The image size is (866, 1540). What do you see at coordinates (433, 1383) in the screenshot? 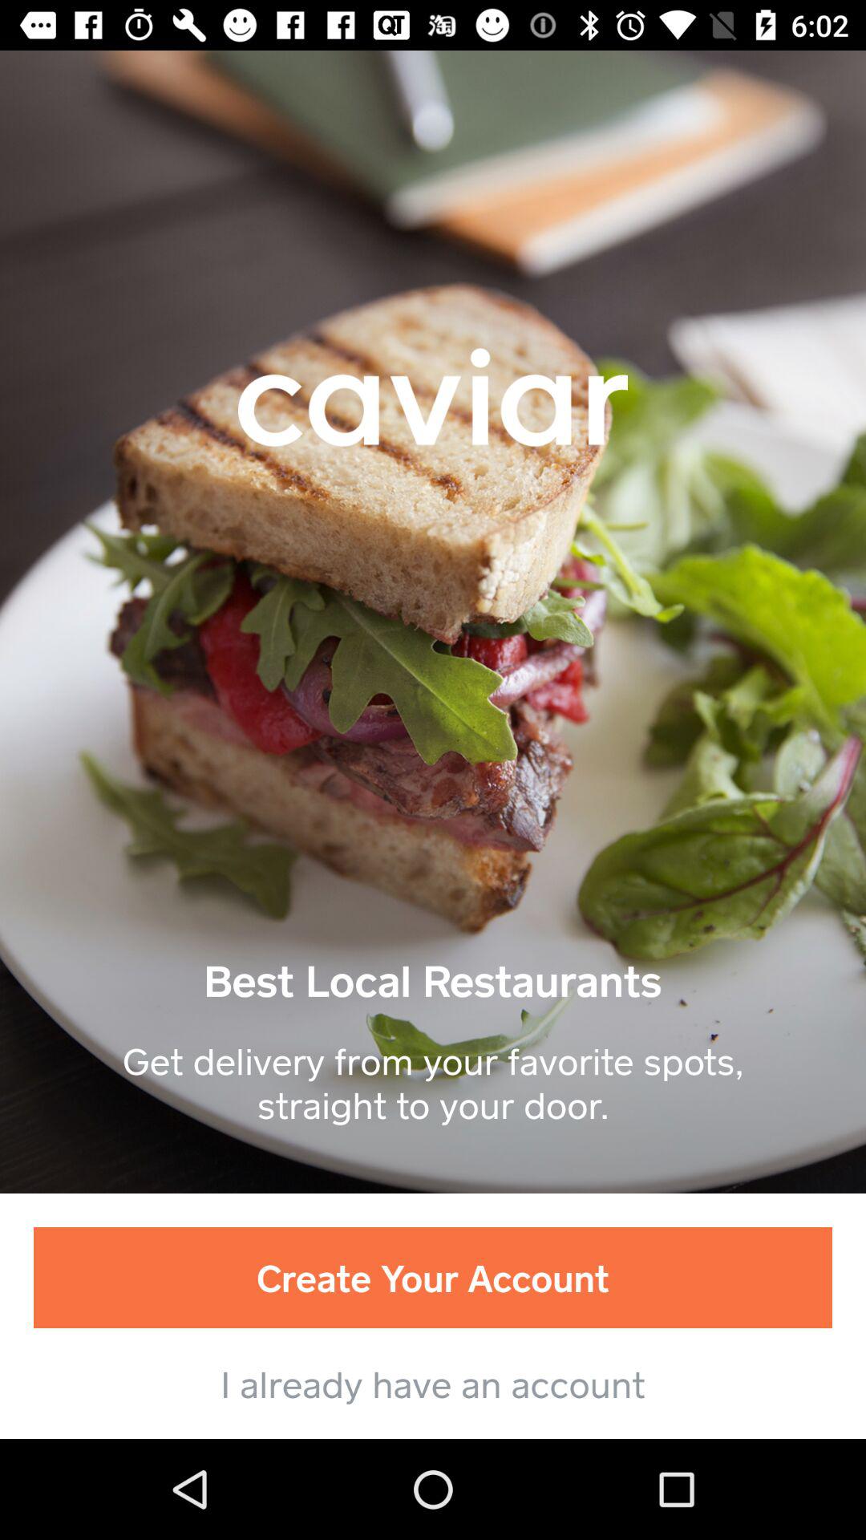
I see `click i already have item` at bounding box center [433, 1383].